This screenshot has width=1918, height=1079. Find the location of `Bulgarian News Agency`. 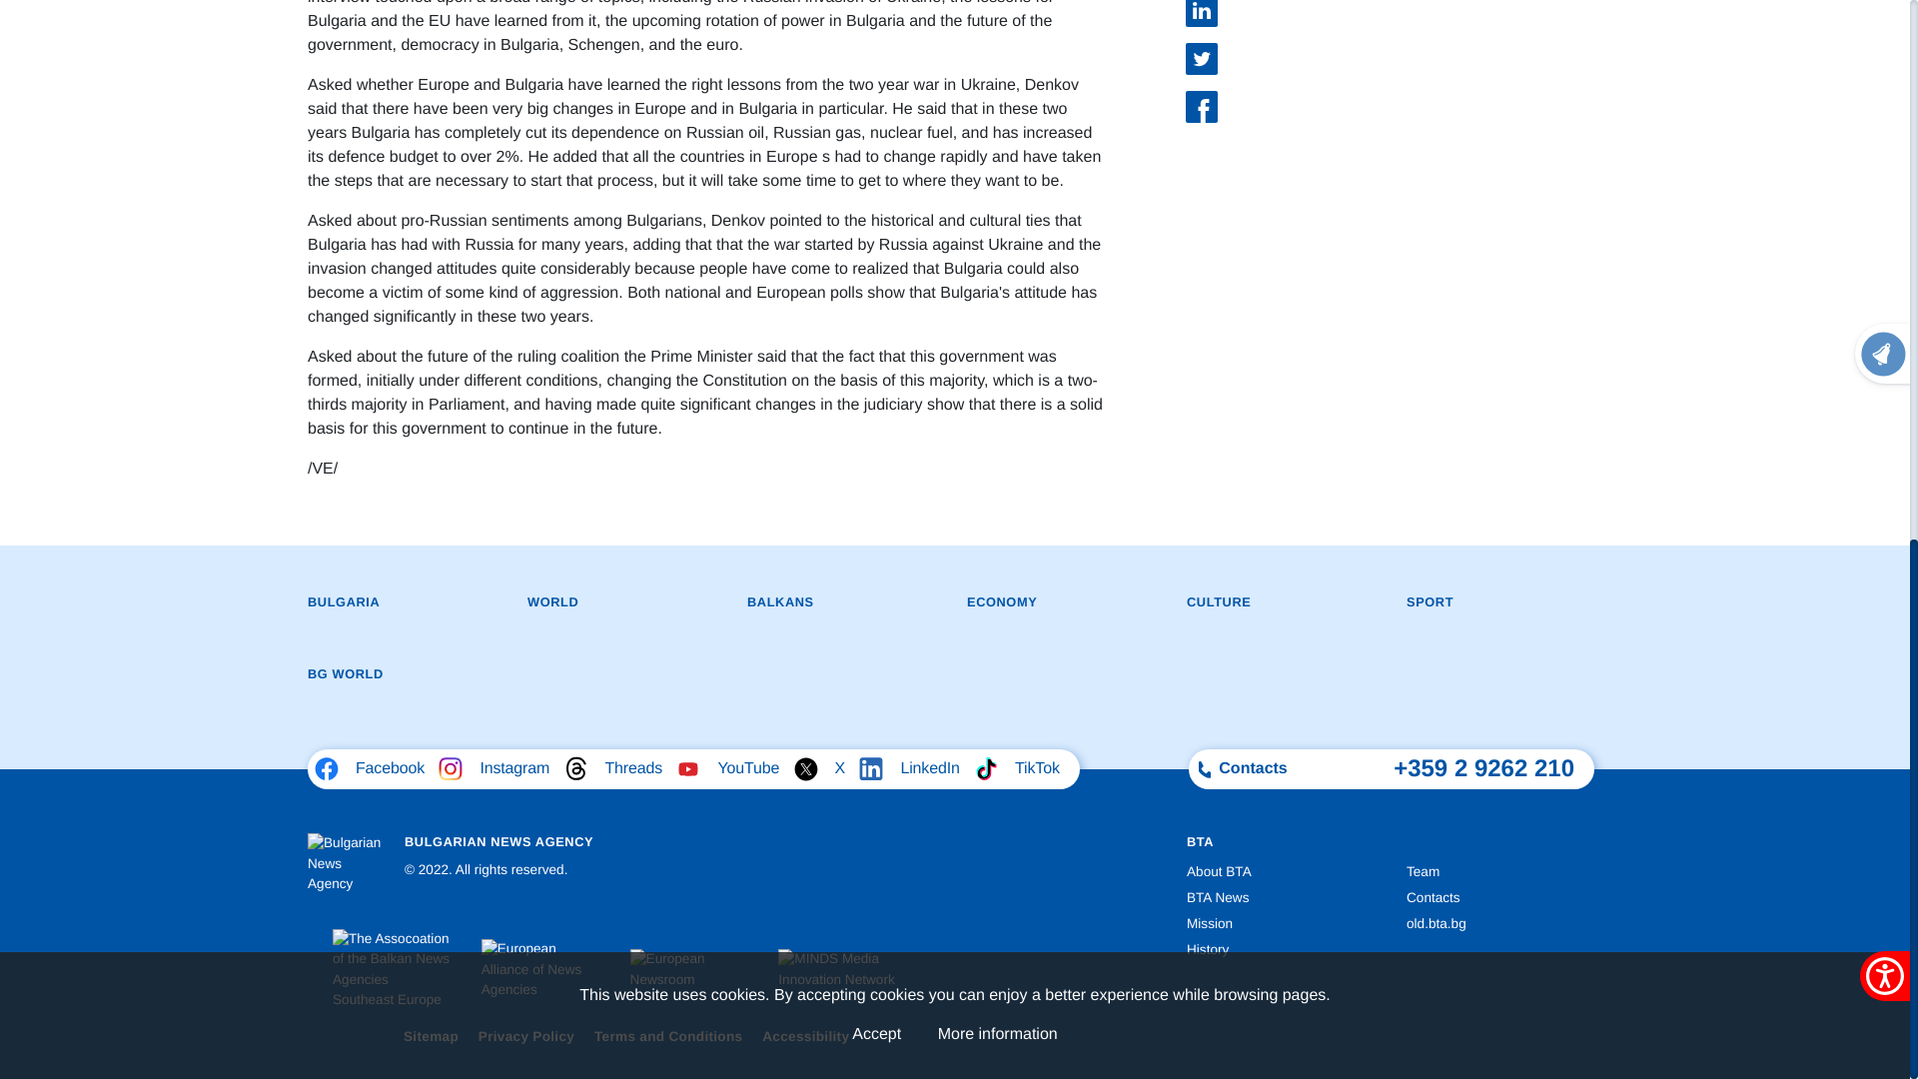

Bulgarian News Agency is located at coordinates (348, 863).